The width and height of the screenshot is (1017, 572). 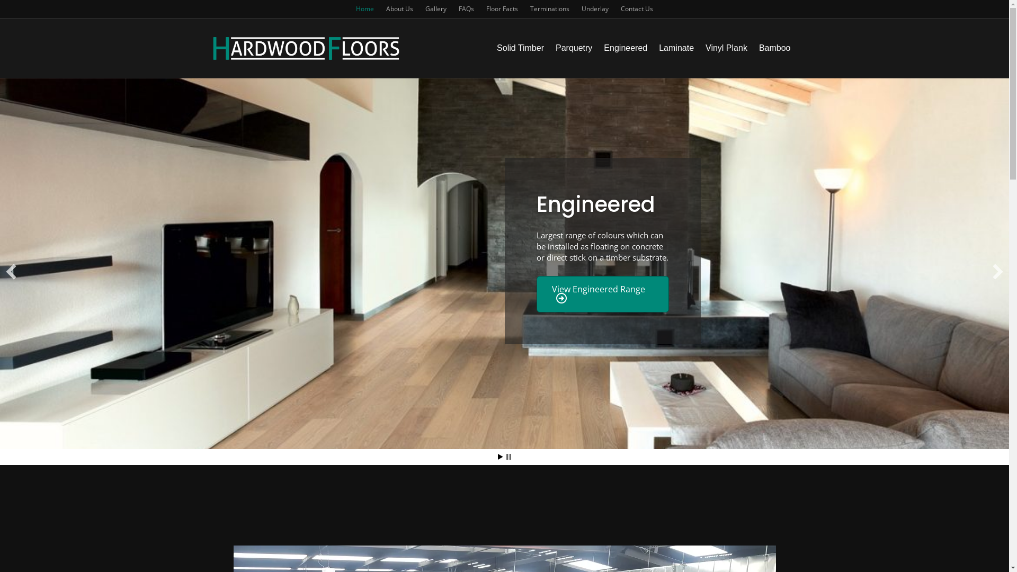 What do you see at coordinates (520, 48) in the screenshot?
I see `Solid Timber` at bounding box center [520, 48].